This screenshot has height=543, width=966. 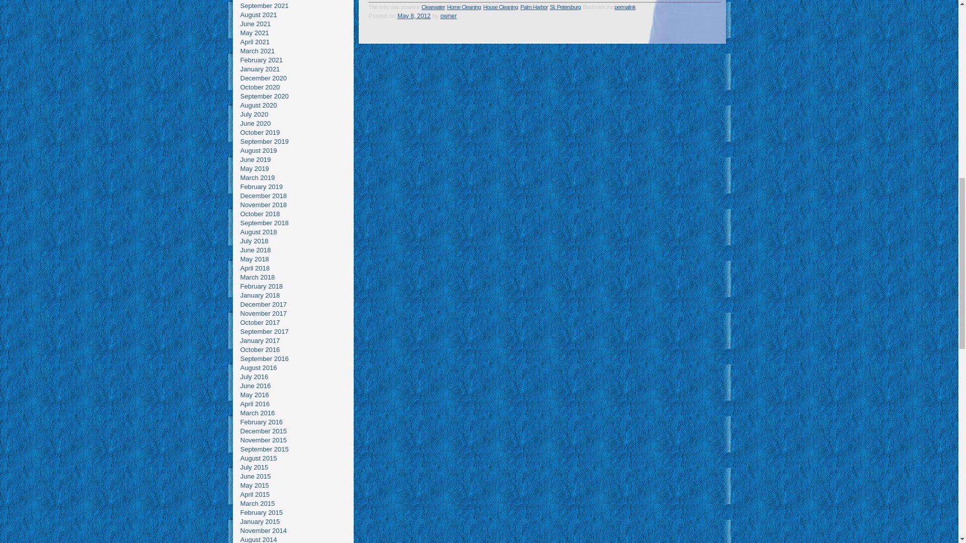 I want to click on View all posts by owner, so click(x=449, y=16).